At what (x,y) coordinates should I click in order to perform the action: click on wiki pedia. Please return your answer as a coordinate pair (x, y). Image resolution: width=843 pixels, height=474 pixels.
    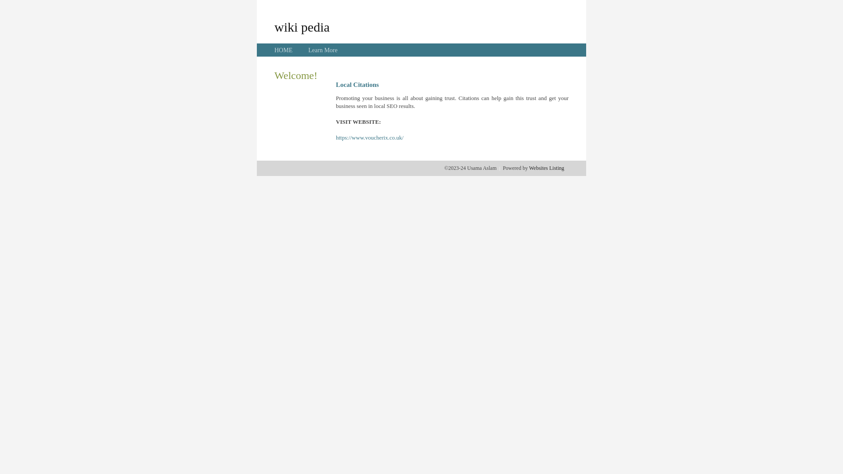
    Looking at the image, I should click on (302, 27).